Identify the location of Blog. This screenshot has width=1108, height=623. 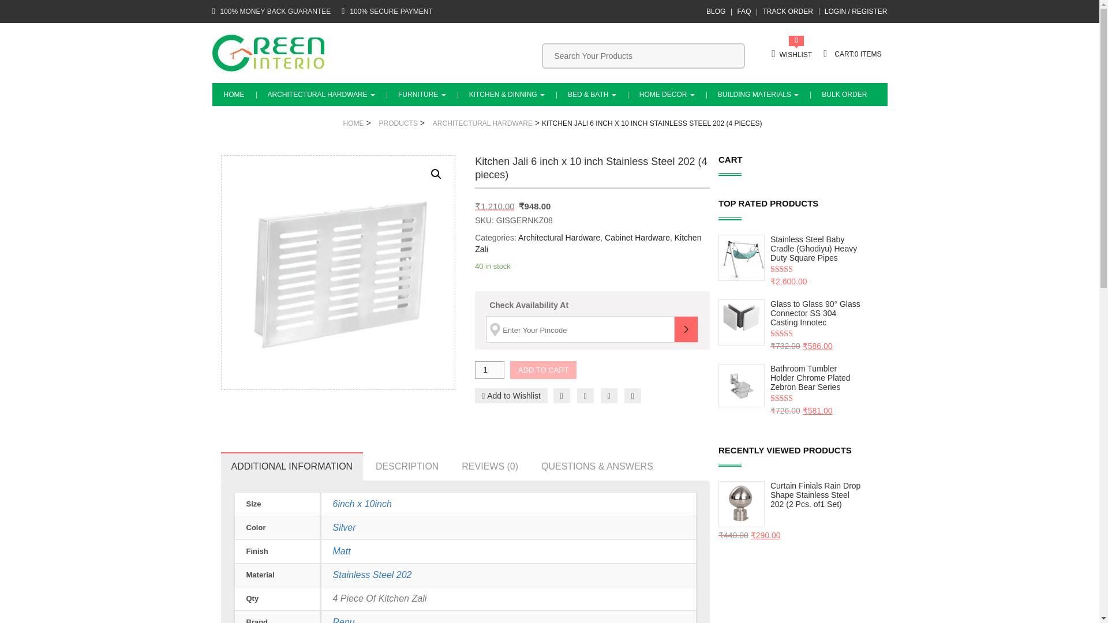
(716, 12).